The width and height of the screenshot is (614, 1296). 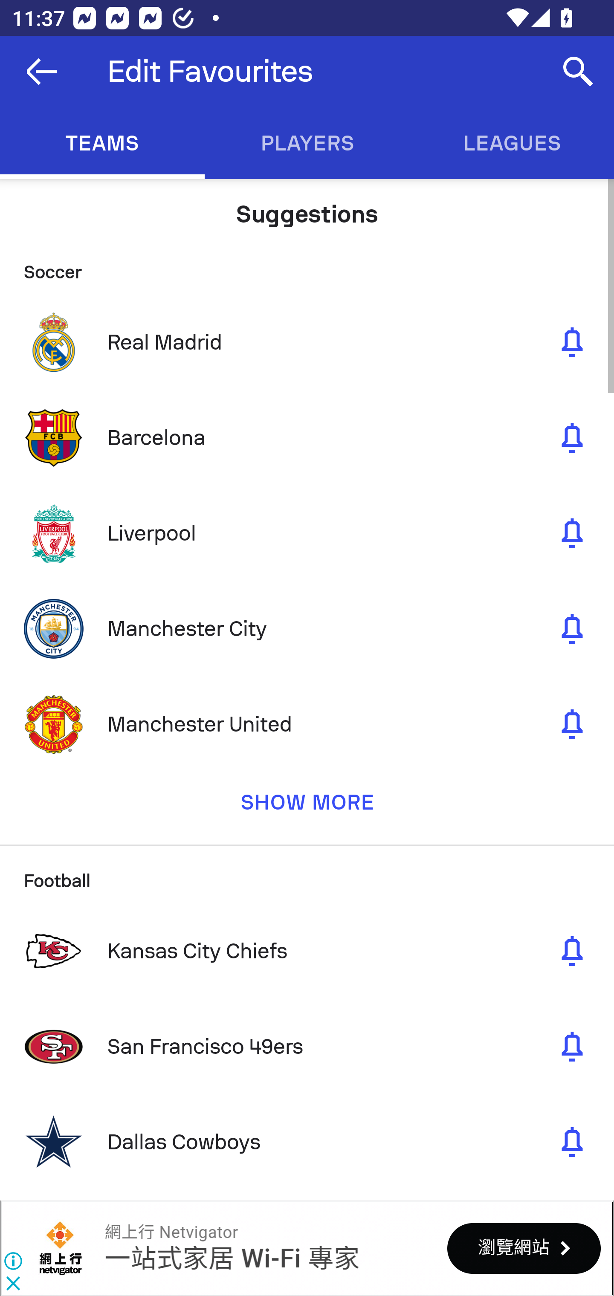 I want to click on Search, so click(x=578, y=72).